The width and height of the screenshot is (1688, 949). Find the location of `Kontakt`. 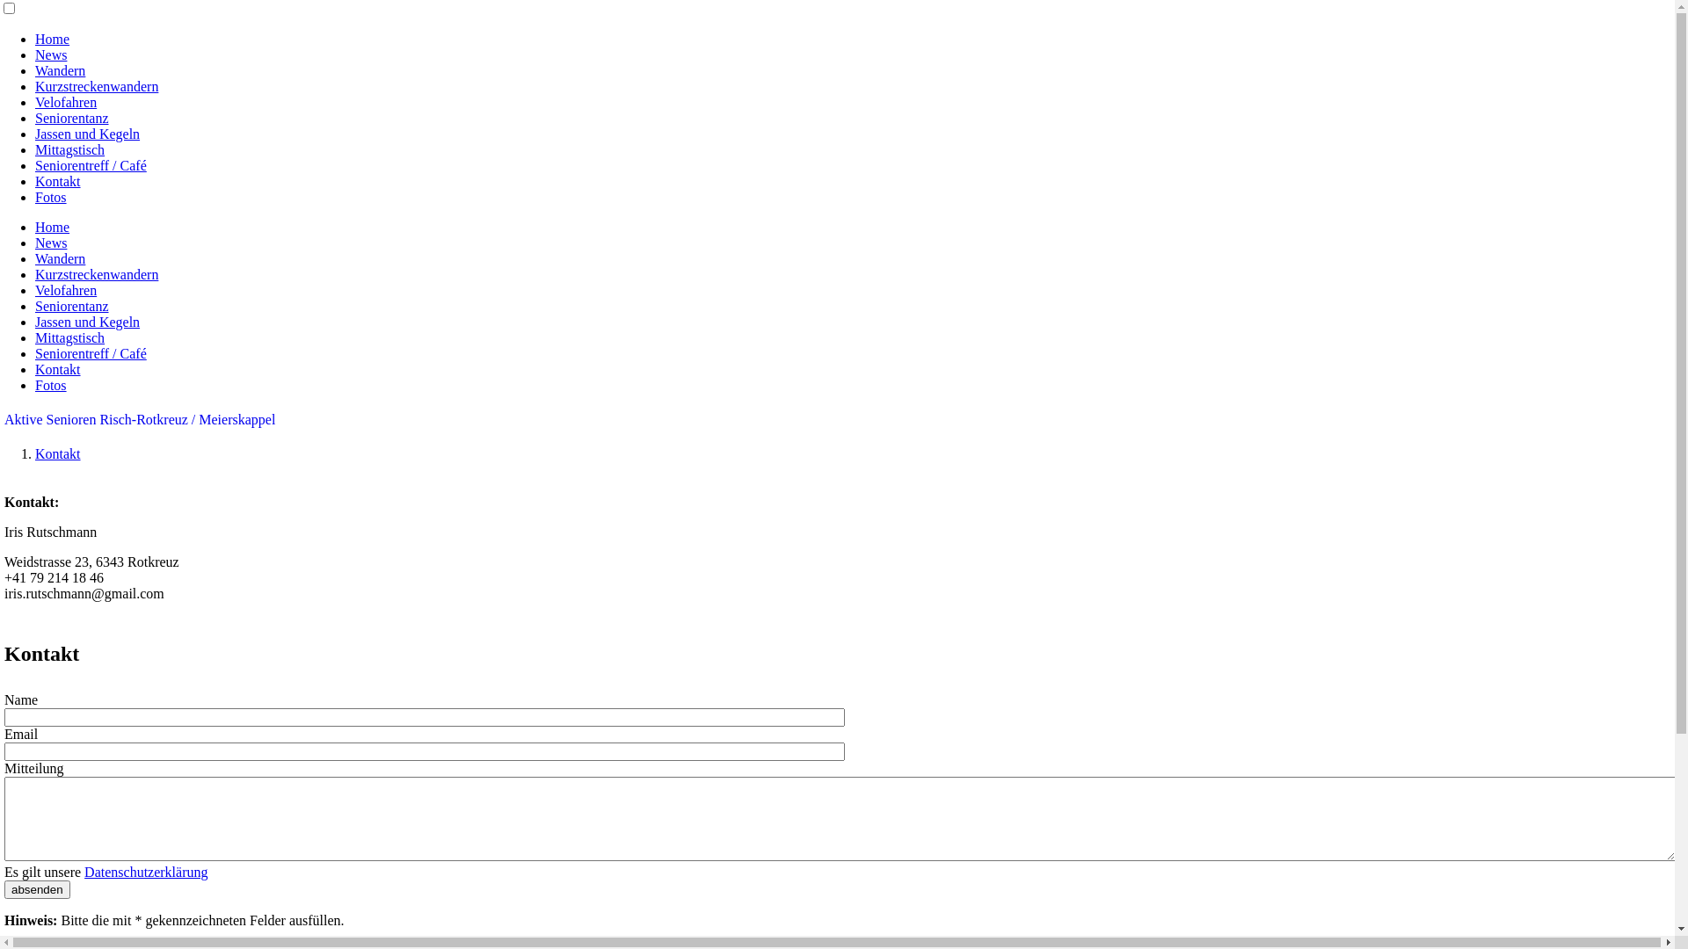

Kontakt is located at coordinates (58, 453).